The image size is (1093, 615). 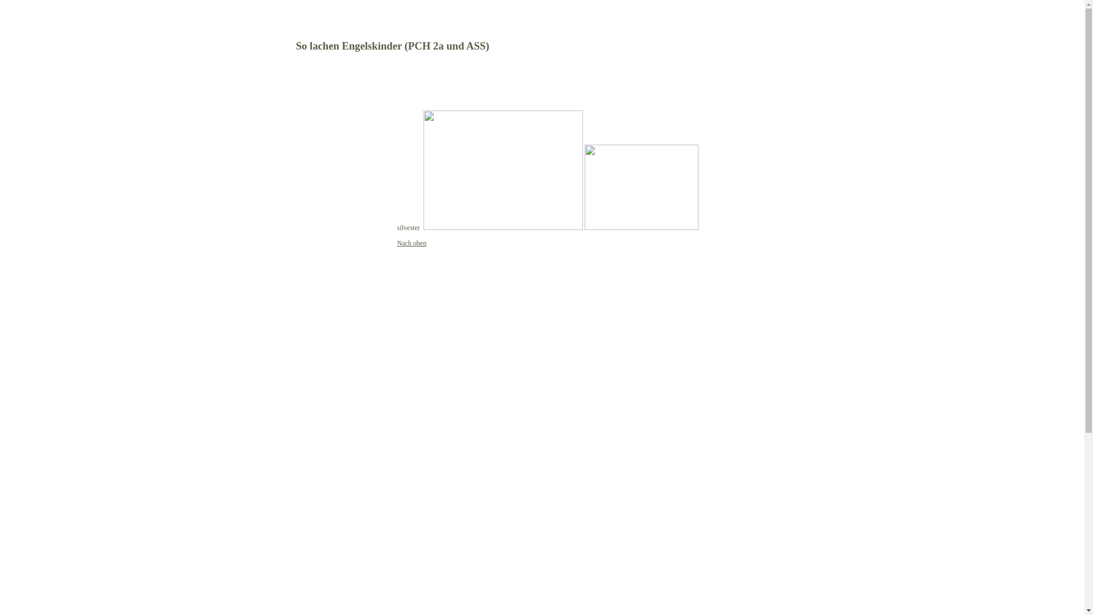 I want to click on Diagnose: PCH 2a, so click(x=285, y=224).